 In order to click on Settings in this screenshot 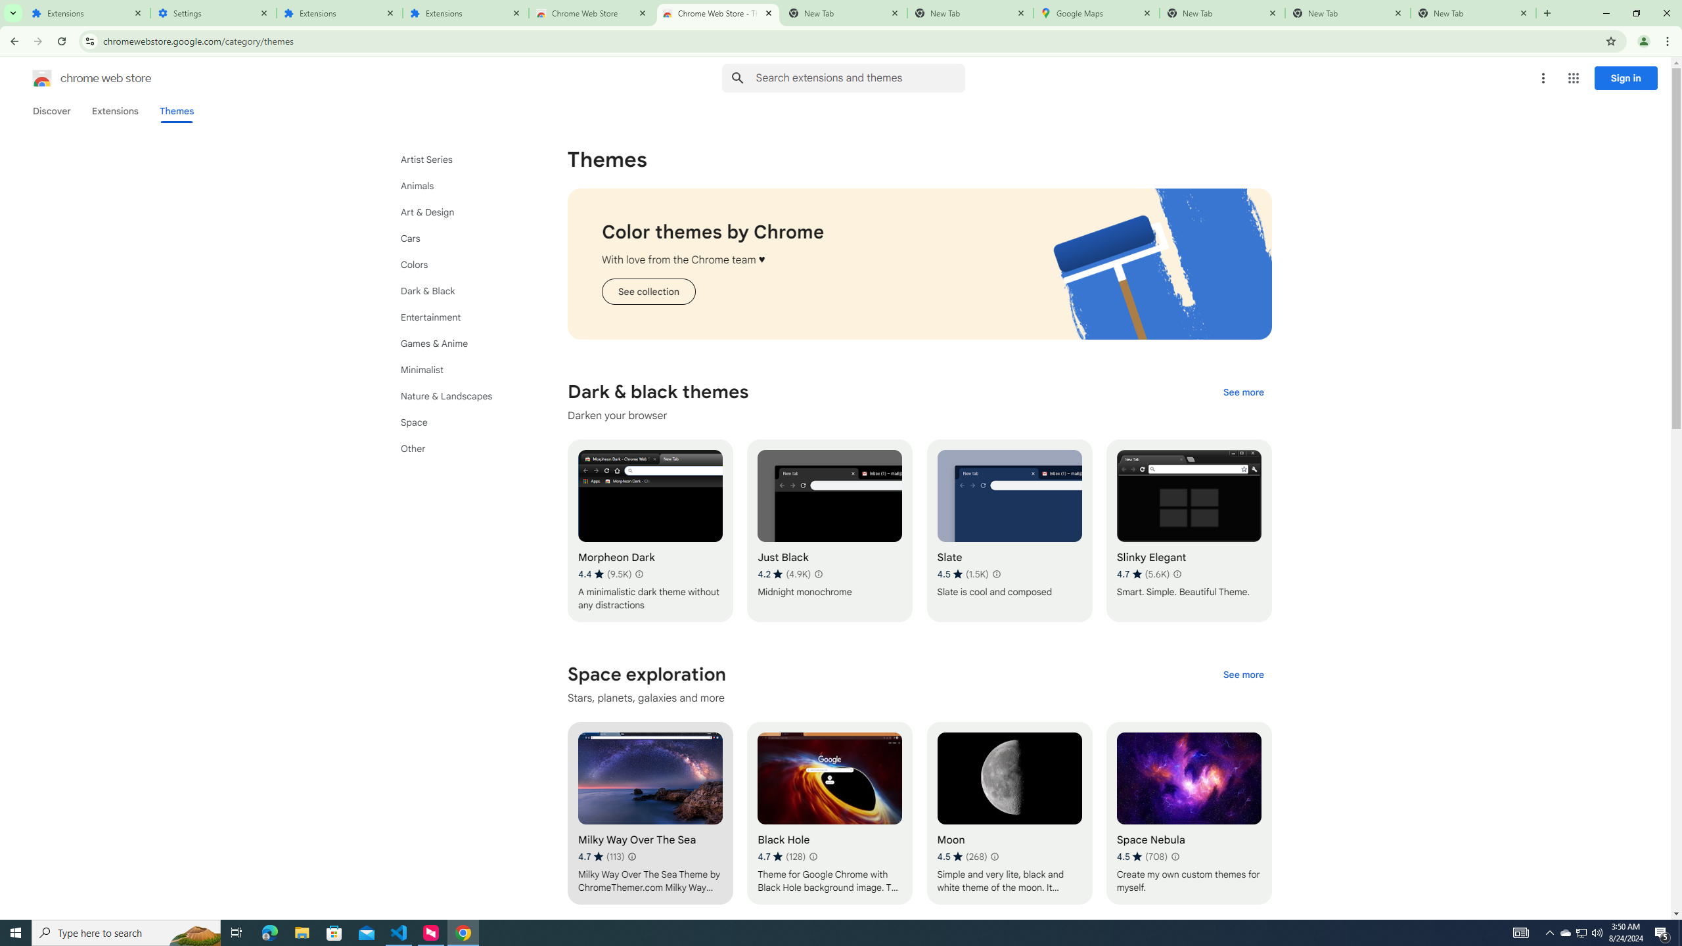, I will do `click(214, 13)`.